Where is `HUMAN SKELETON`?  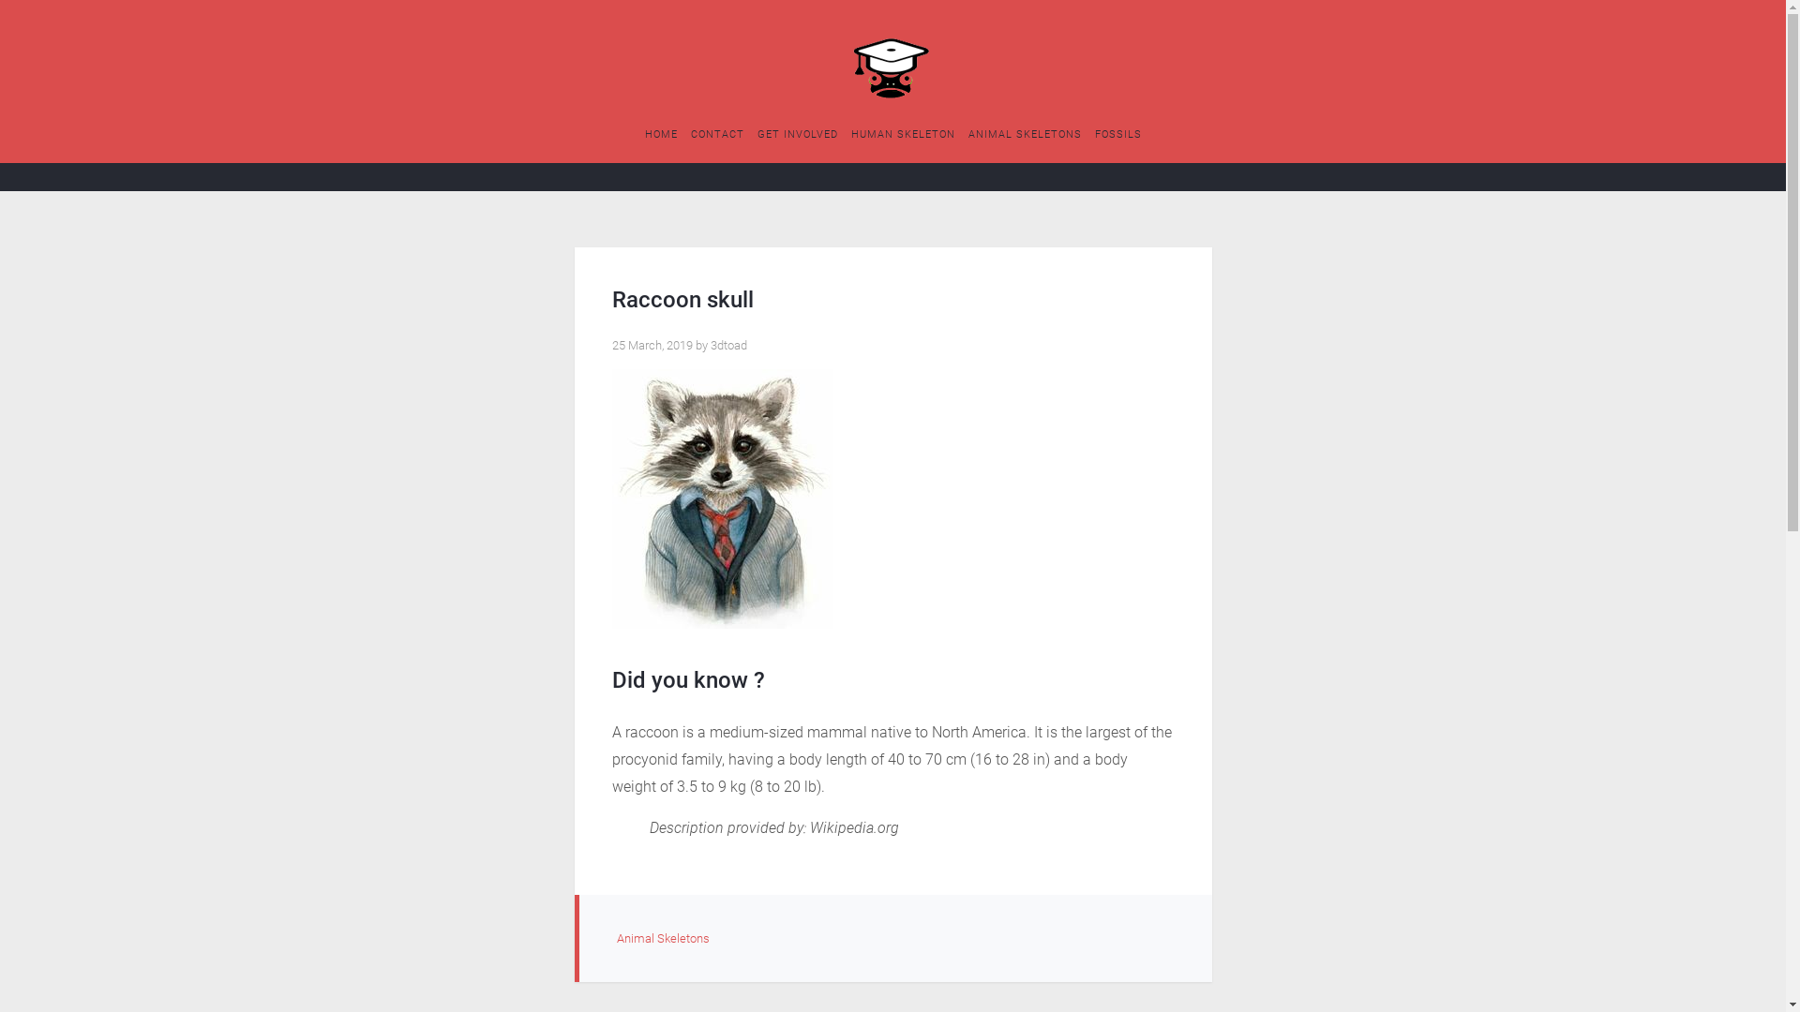
HUMAN SKELETON is located at coordinates (904, 135).